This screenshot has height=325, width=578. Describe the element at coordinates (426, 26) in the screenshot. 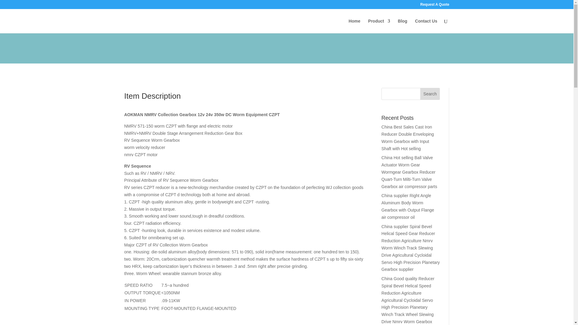

I see `Contact Us` at that location.